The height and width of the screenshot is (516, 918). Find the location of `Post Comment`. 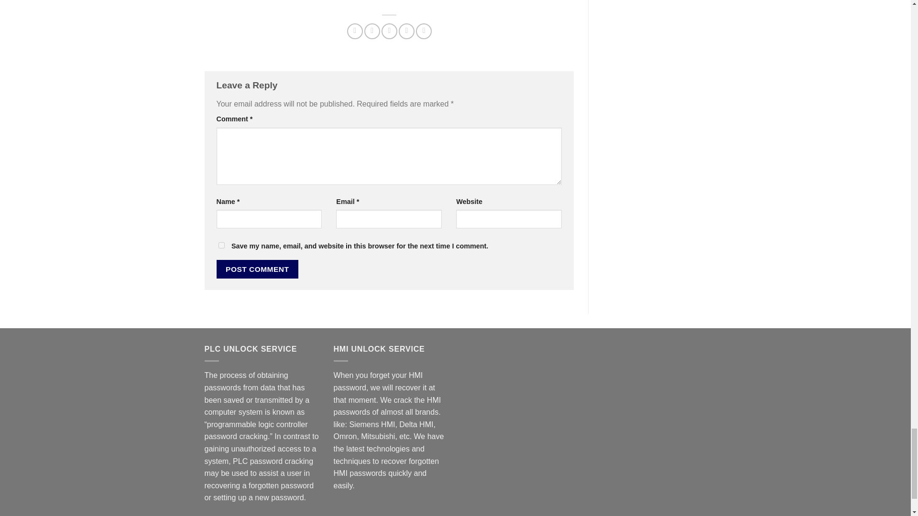

Post Comment is located at coordinates (257, 269).